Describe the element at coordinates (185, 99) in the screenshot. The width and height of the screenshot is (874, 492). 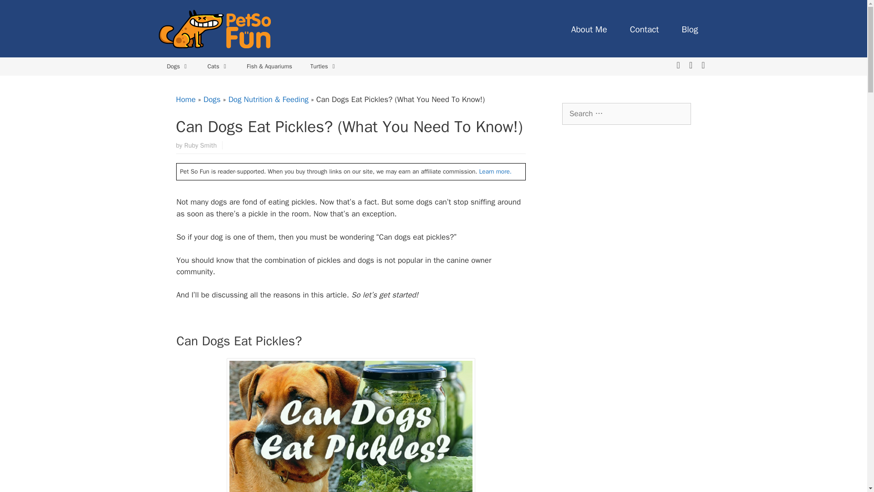
I see `Home` at that location.